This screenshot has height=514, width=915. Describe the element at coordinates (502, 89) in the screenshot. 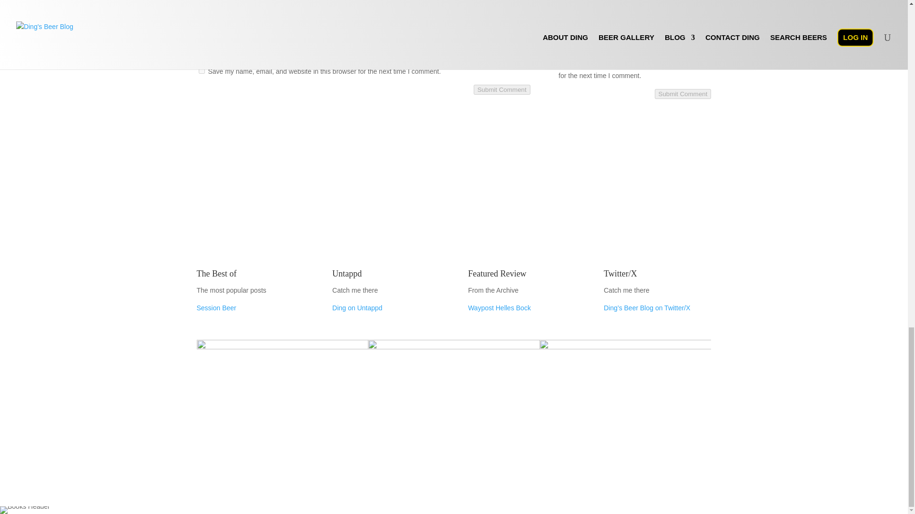

I see `Submit Comment` at that location.